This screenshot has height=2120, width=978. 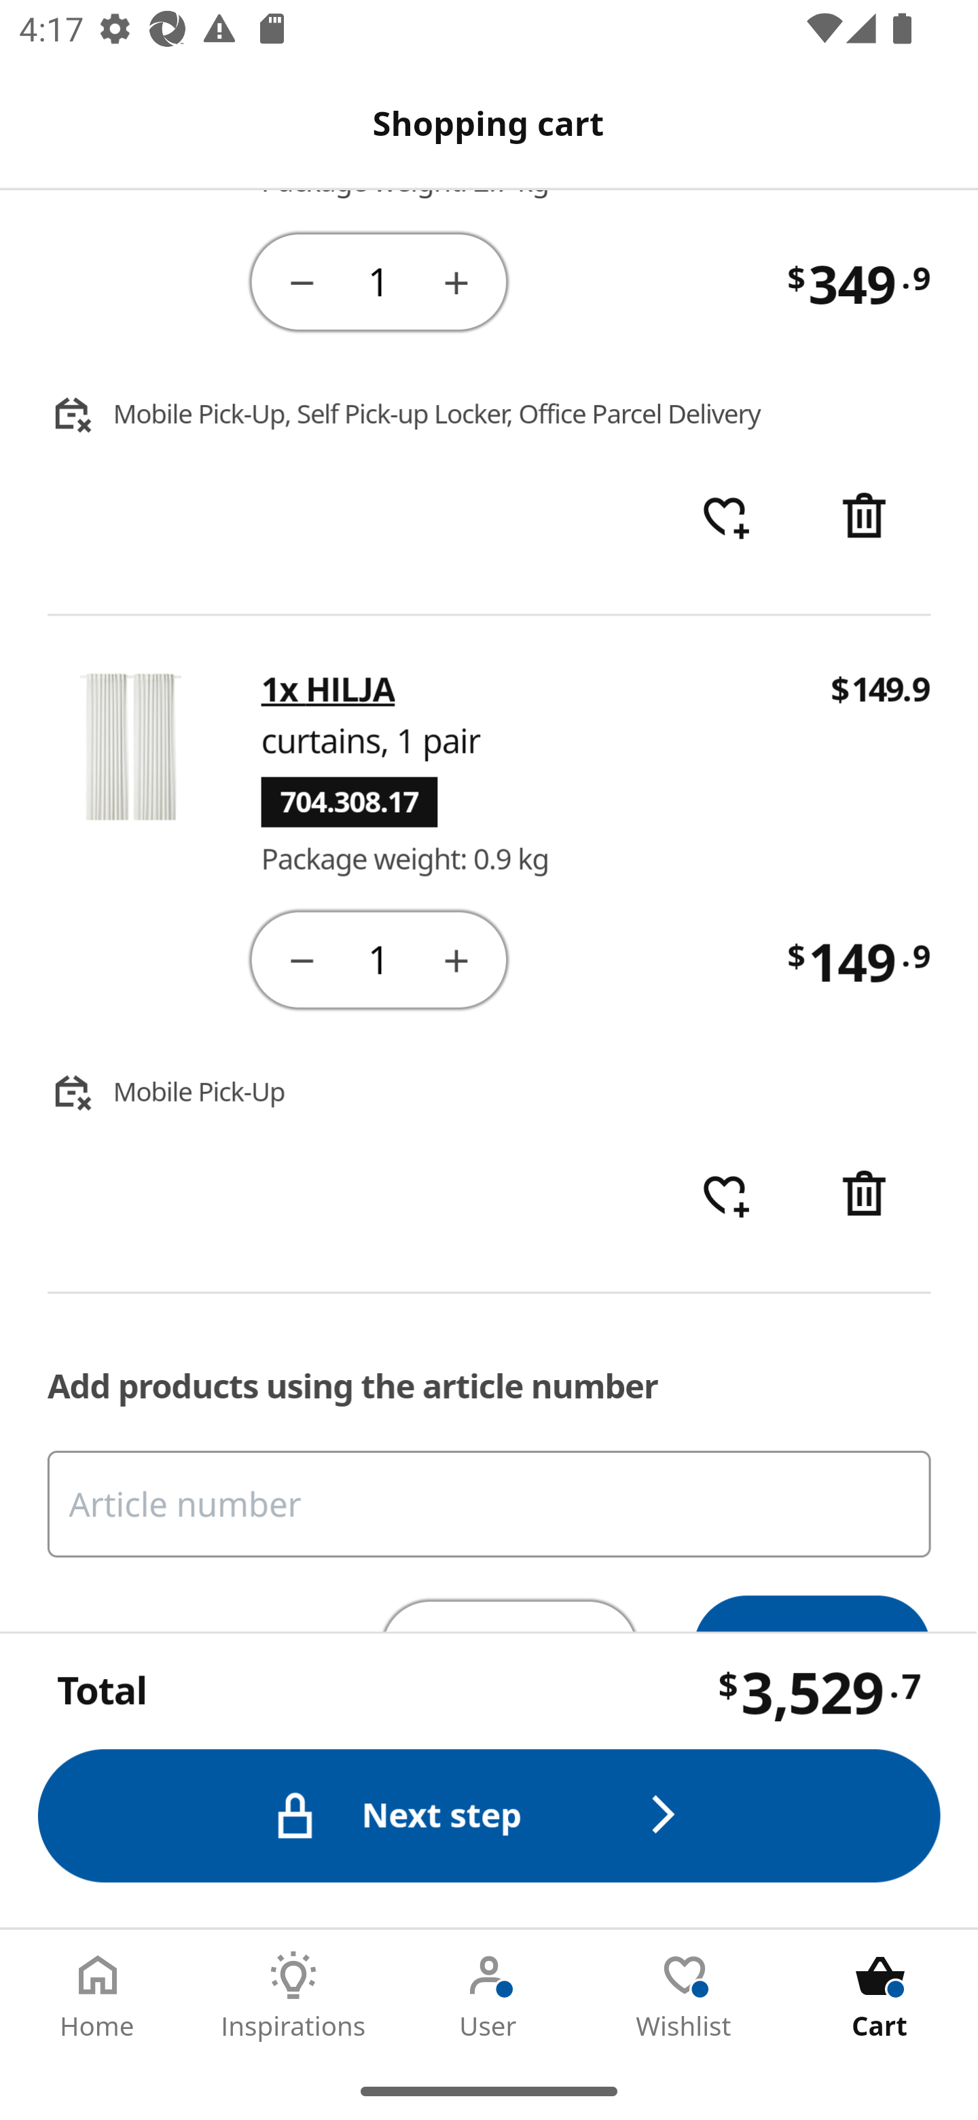 What do you see at coordinates (98, 1996) in the screenshot?
I see `Home
Tab 1 of 5` at bounding box center [98, 1996].